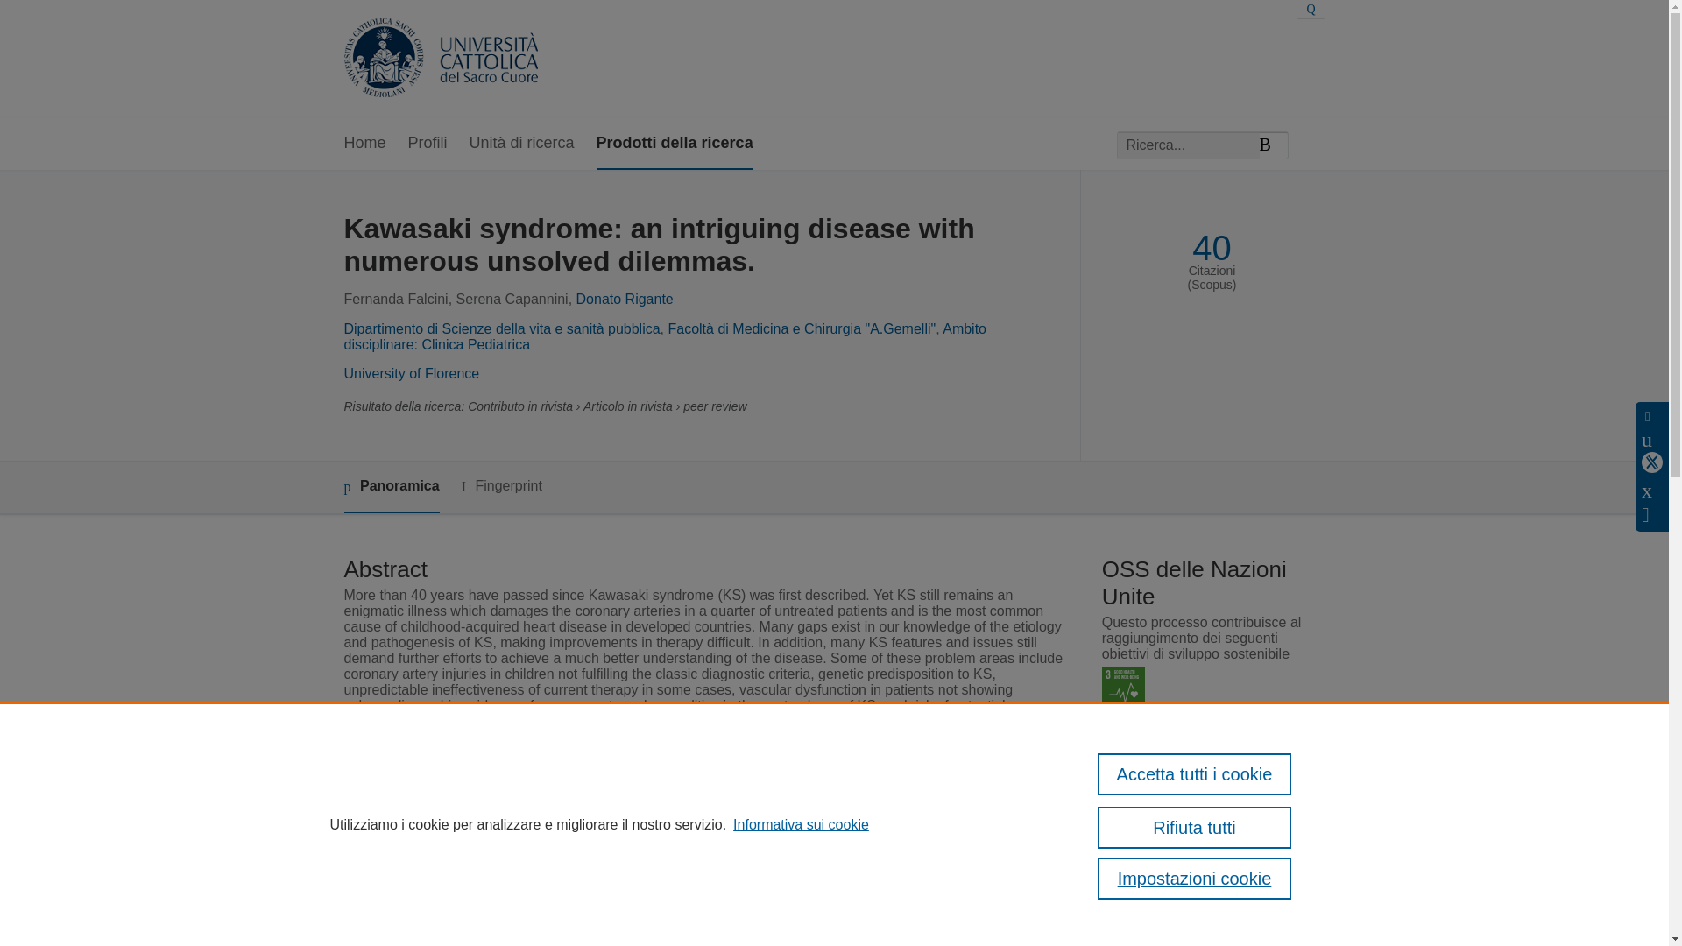 The image size is (1682, 946). Describe the element at coordinates (501, 487) in the screenshot. I see `Fingerprint` at that location.